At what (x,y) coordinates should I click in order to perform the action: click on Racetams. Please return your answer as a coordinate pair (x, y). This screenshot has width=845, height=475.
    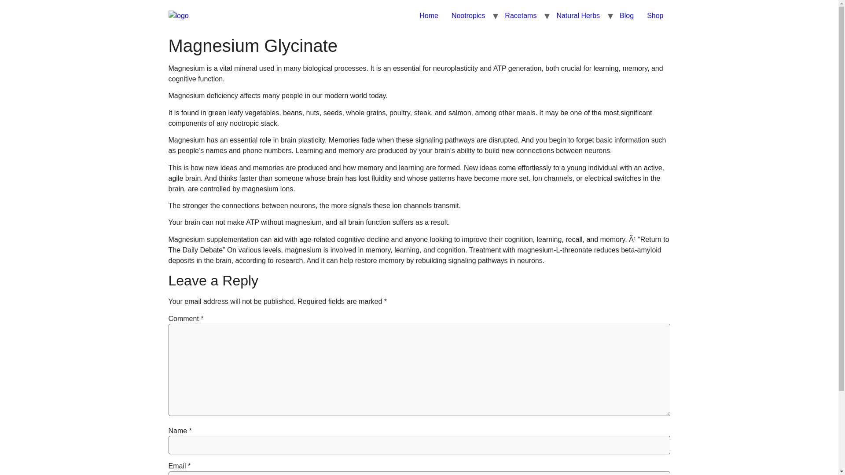
    Looking at the image, I should click on (521, 16).